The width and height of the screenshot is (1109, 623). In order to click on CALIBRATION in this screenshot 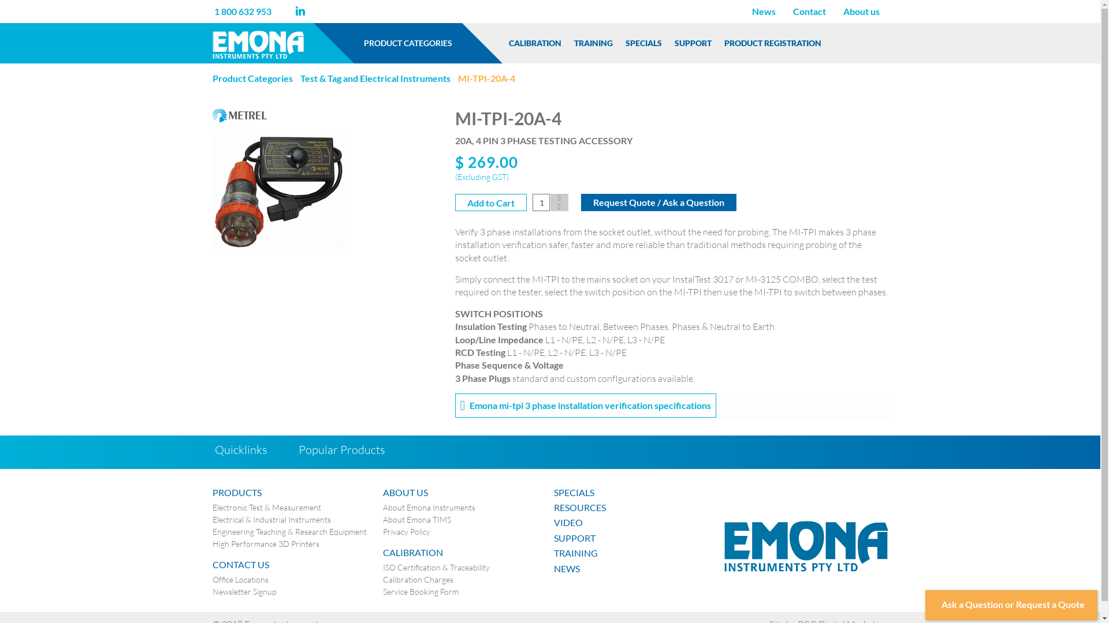, I will do `click(463, 553)`.